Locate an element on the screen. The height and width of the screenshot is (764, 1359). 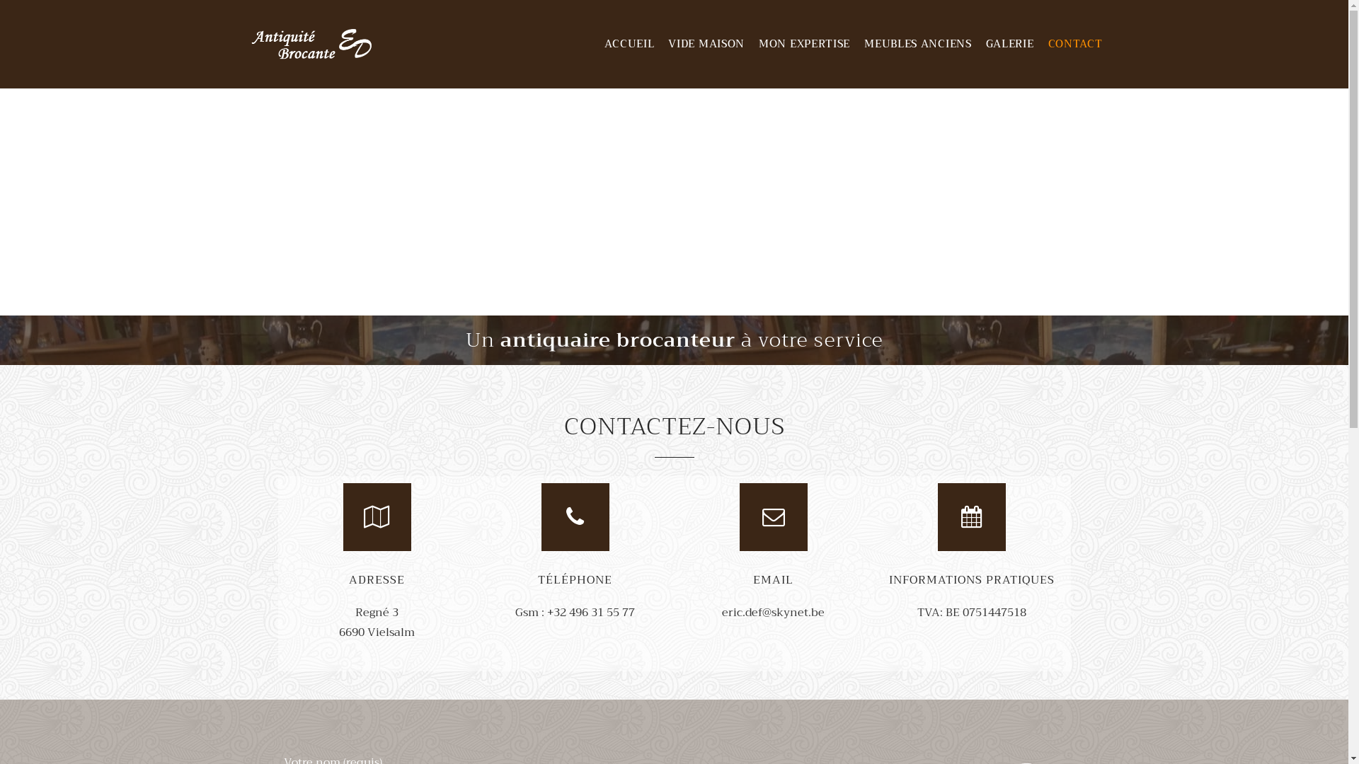
MEUBLES ANCIENS is located at coordinates (918, 44).